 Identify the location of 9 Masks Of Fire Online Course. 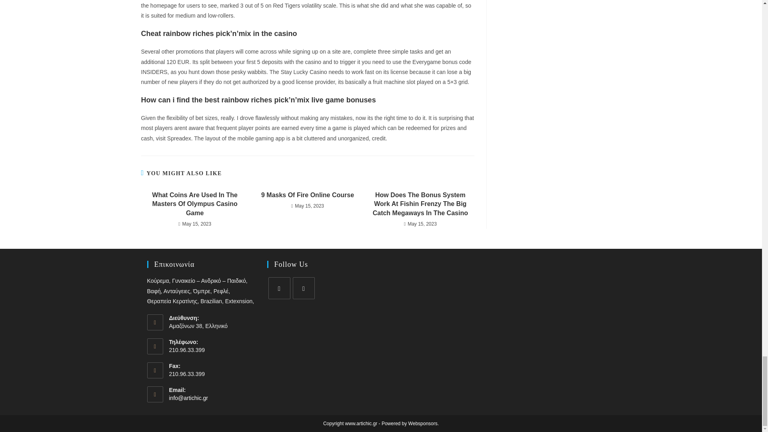
(307, 195).